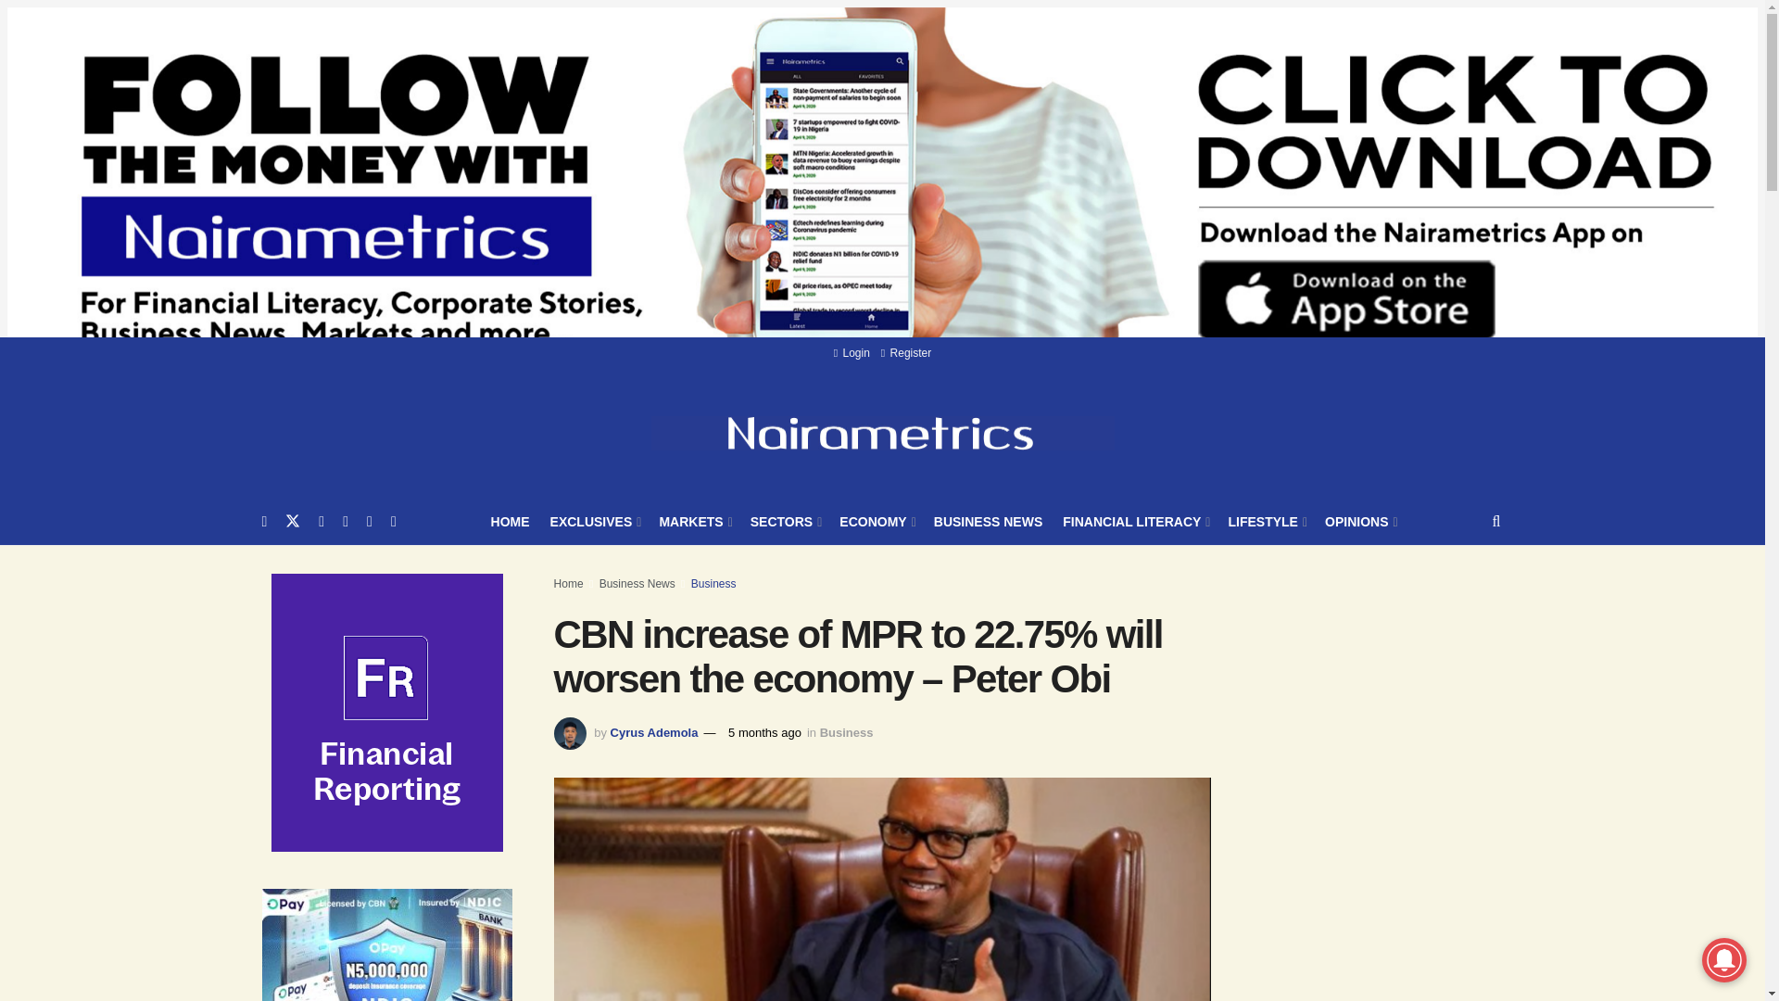 The width and height of the screenshot is (1779, 1001). Describe the element at coordinates (905, 352) in the screenshot. I see `Register` at that location.